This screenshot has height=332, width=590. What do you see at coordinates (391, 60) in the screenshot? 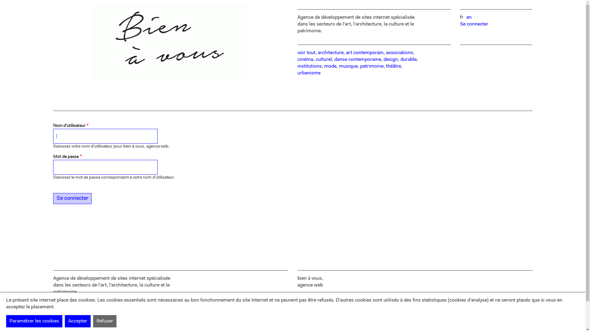
I see `design` at bounding box center [391, 60].